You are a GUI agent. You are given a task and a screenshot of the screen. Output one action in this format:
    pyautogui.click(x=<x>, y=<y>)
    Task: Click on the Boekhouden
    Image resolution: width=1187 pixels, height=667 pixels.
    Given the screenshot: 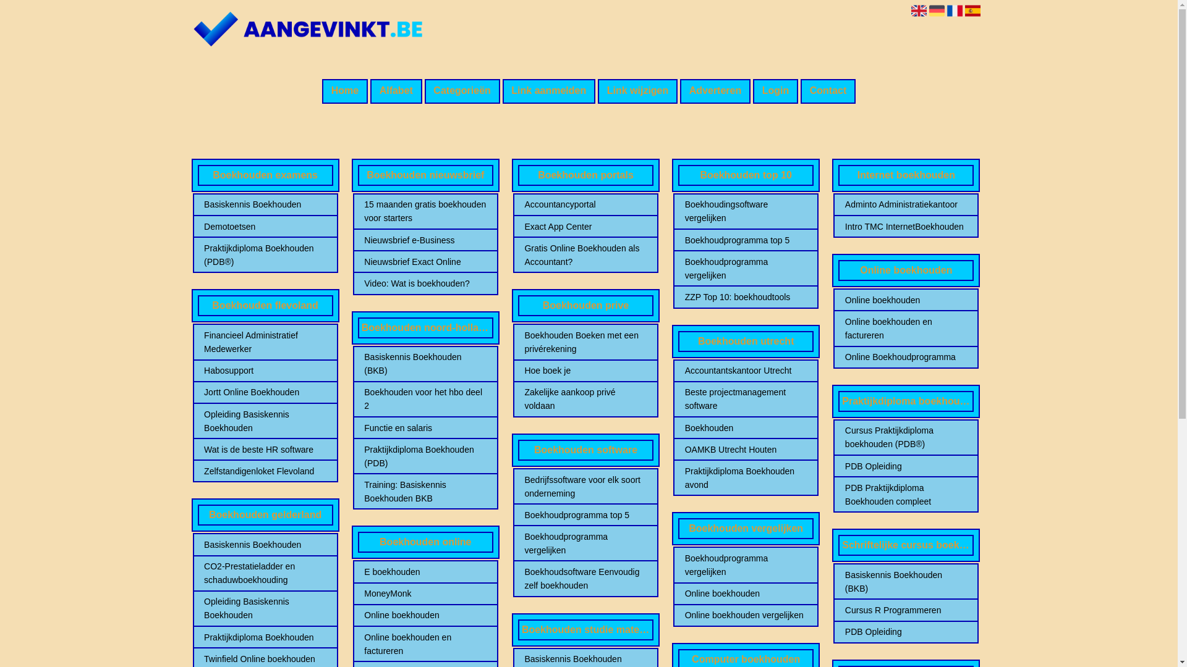 What is the action you would take?
    pyautogui.click(x=746, y=428)
    